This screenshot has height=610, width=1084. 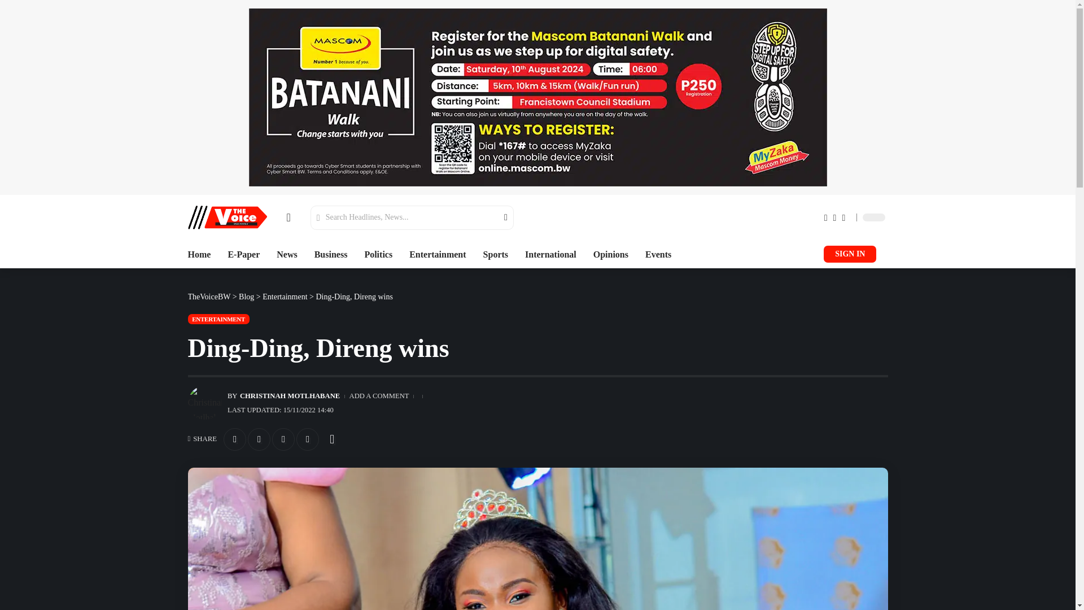 What do you see at coordinates (850, 254) in the screenshot?
I see `SIGN IN` at bounding box center [850, 254].